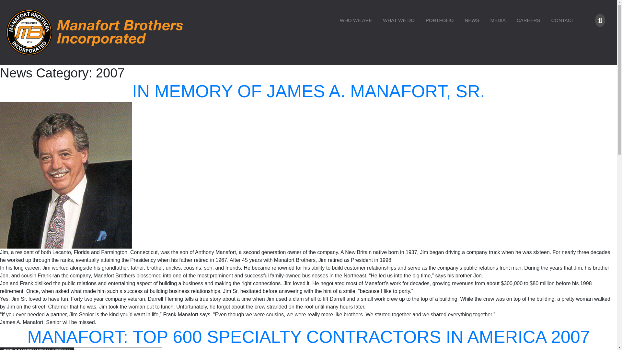 This screenshot has height=350, width=622. I want to click on IN MEMORY OF JAMES A. MANAFORT, SR., so click(308, 91).